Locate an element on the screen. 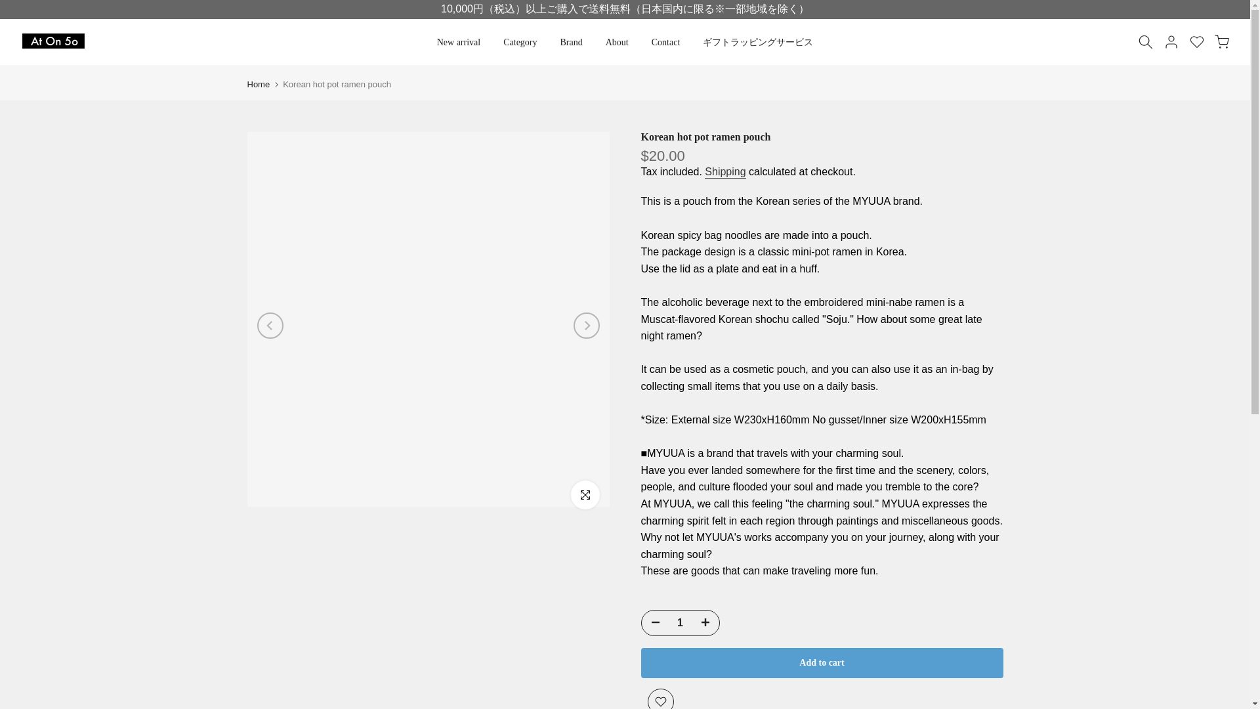 Image resolution: width=1260 pixels, height=709 pixels. Shipping is located at coordinates (724, 172).